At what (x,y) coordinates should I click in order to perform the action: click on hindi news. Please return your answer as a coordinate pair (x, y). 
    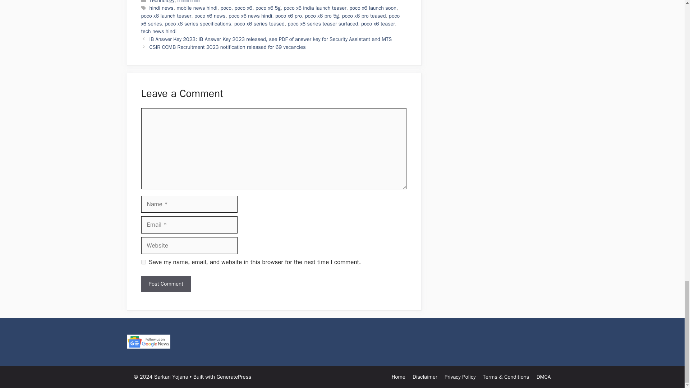
    Looking at the image, I should click on (162, 8).